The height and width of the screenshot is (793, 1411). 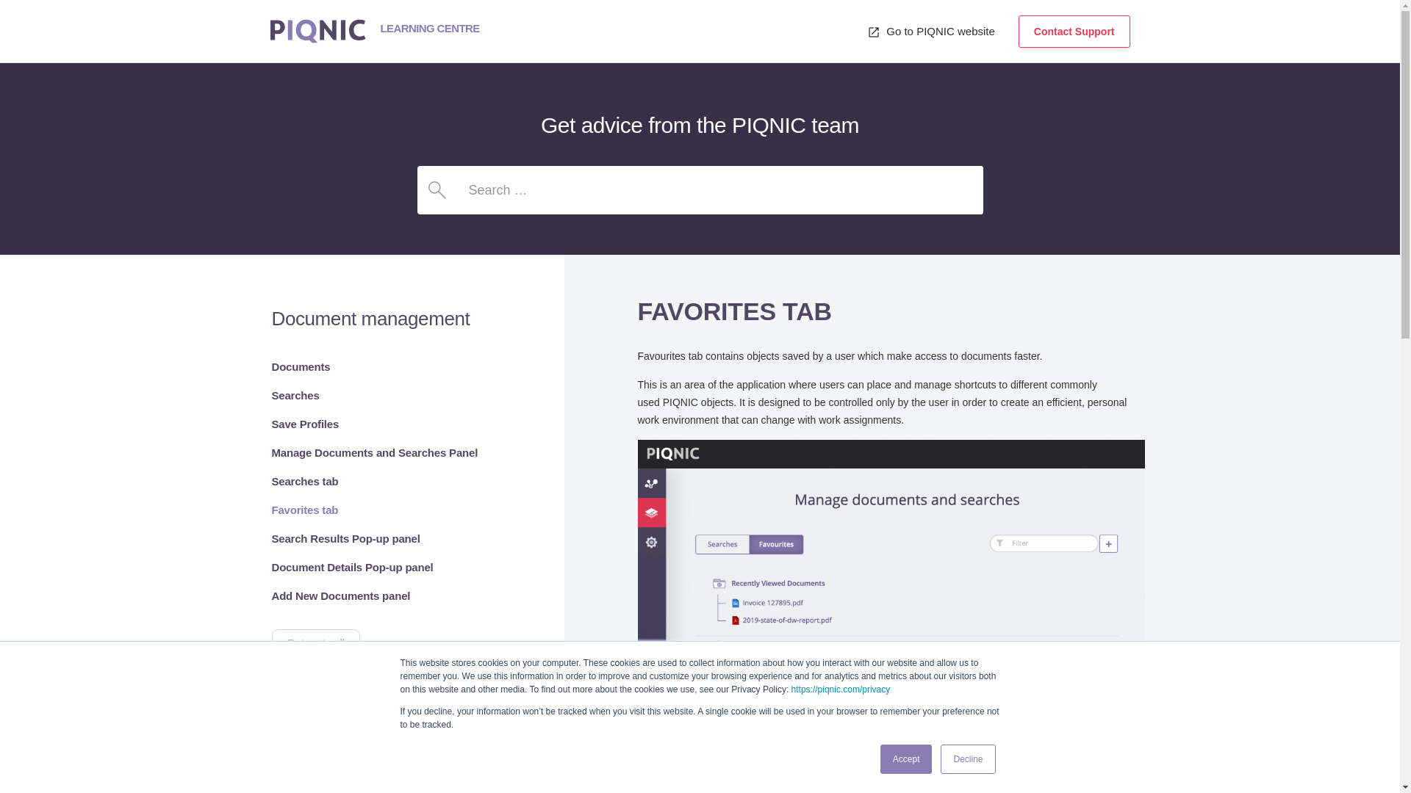 What do you see at coordinates (306, 424) in the screenshot?
I see `Save Profiles` at bounding box center [306, 424].